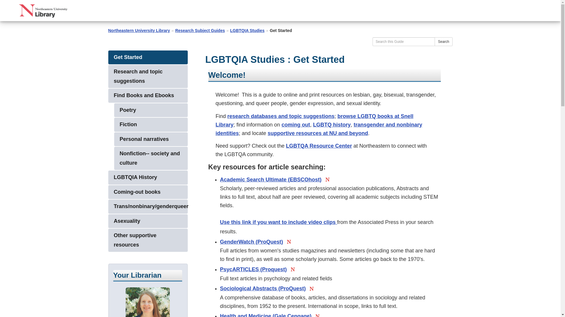 Image resolution: width=565 pixels, height=317 pixels. What do you see at coordinates (148, 58) in the screenshot?
I see `Get Started` at bounding box center [148, 58].